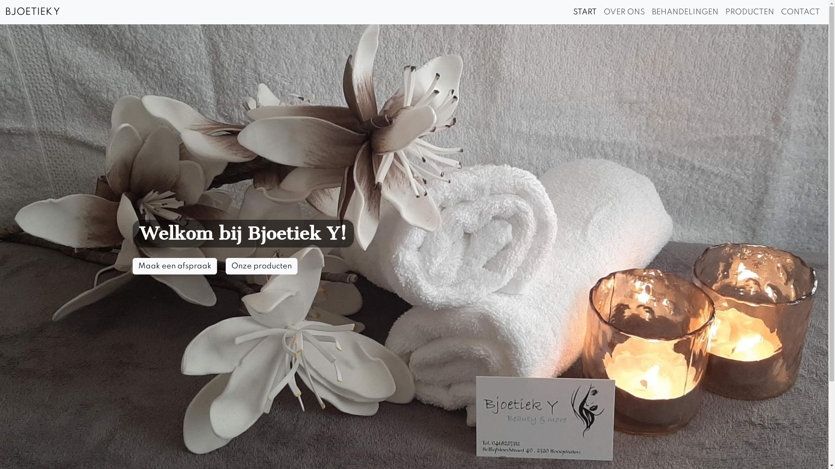  I want to click on Onze producten, so click(261, 266).